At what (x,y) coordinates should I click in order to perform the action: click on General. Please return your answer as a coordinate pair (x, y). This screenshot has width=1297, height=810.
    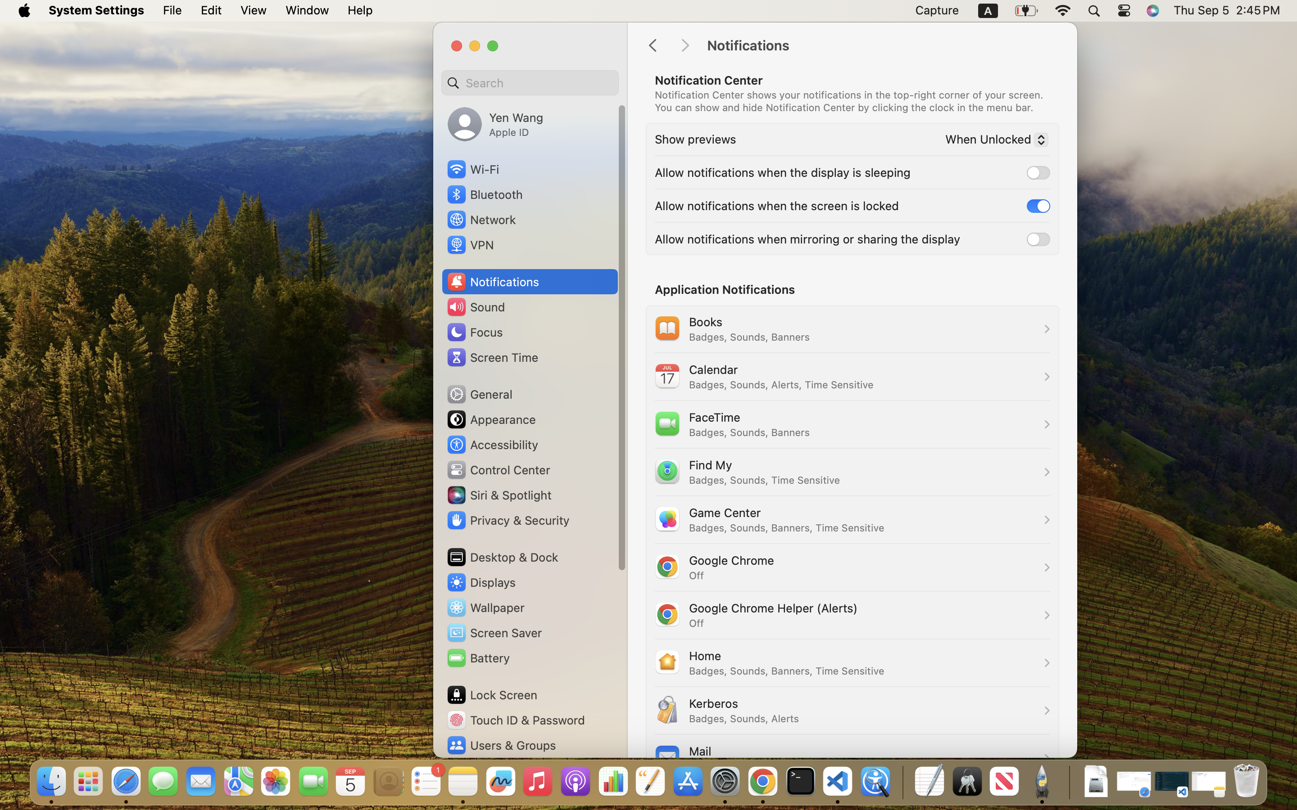
    Looking at the image, I should click on (479, 394).